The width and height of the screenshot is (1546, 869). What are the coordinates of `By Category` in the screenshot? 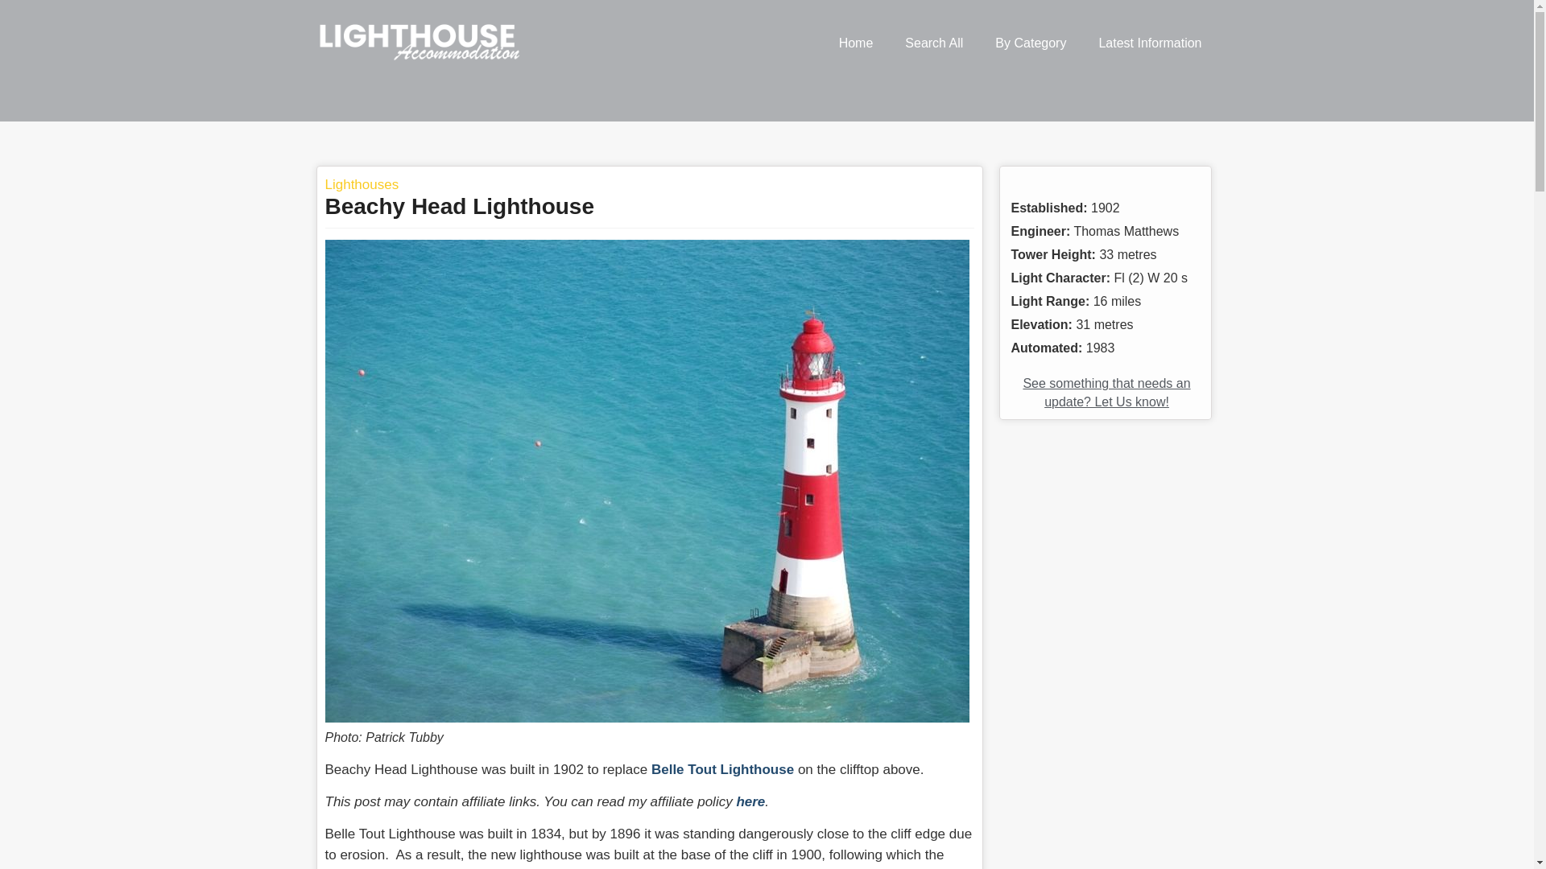 It's located at (1031, 43).